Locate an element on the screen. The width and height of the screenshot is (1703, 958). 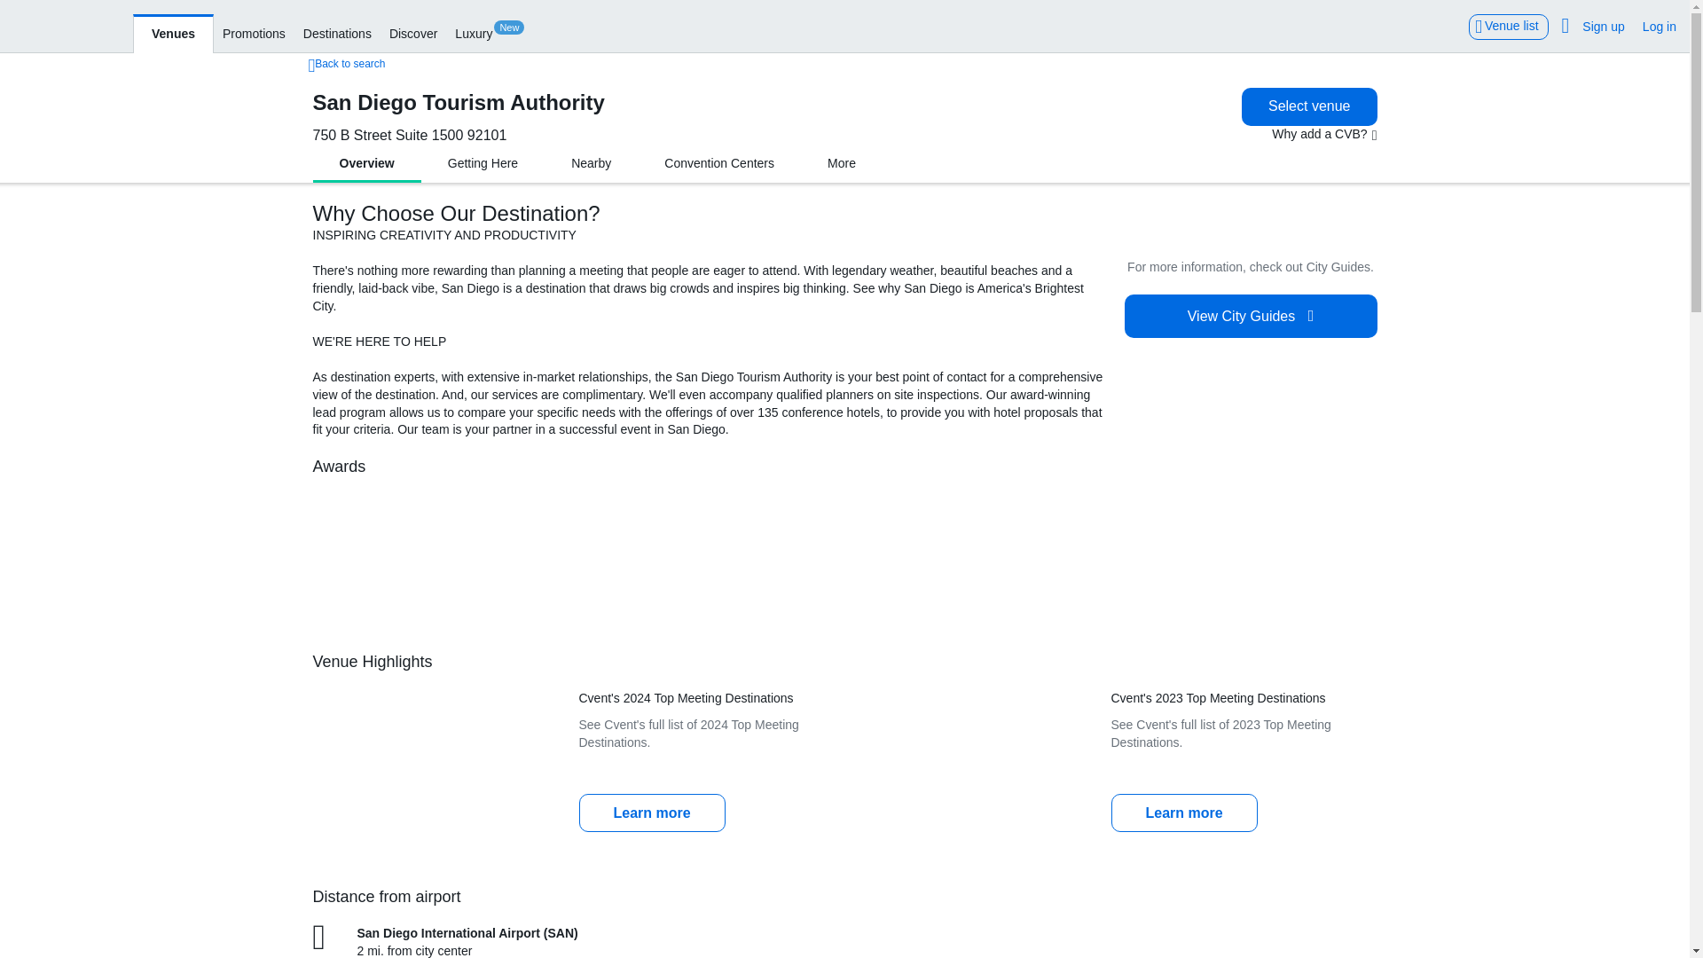
Discover is located at coordinates (413, 32).